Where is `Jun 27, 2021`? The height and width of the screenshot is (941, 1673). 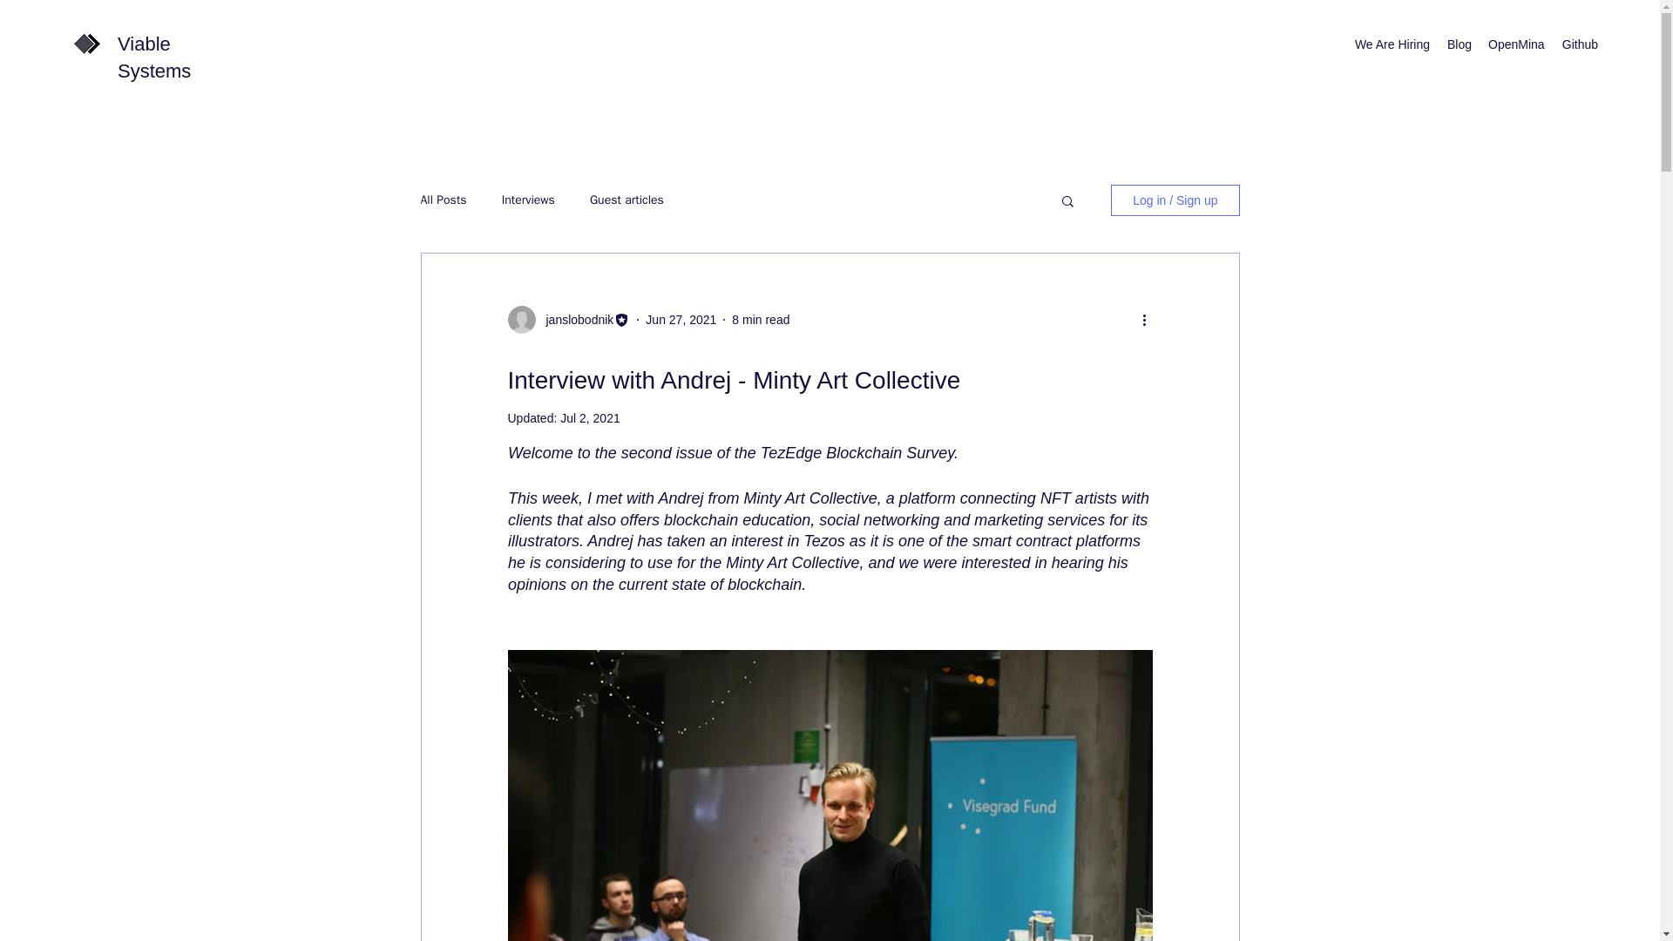
Jun 27, 2021 is located at coordinates (681, 319).